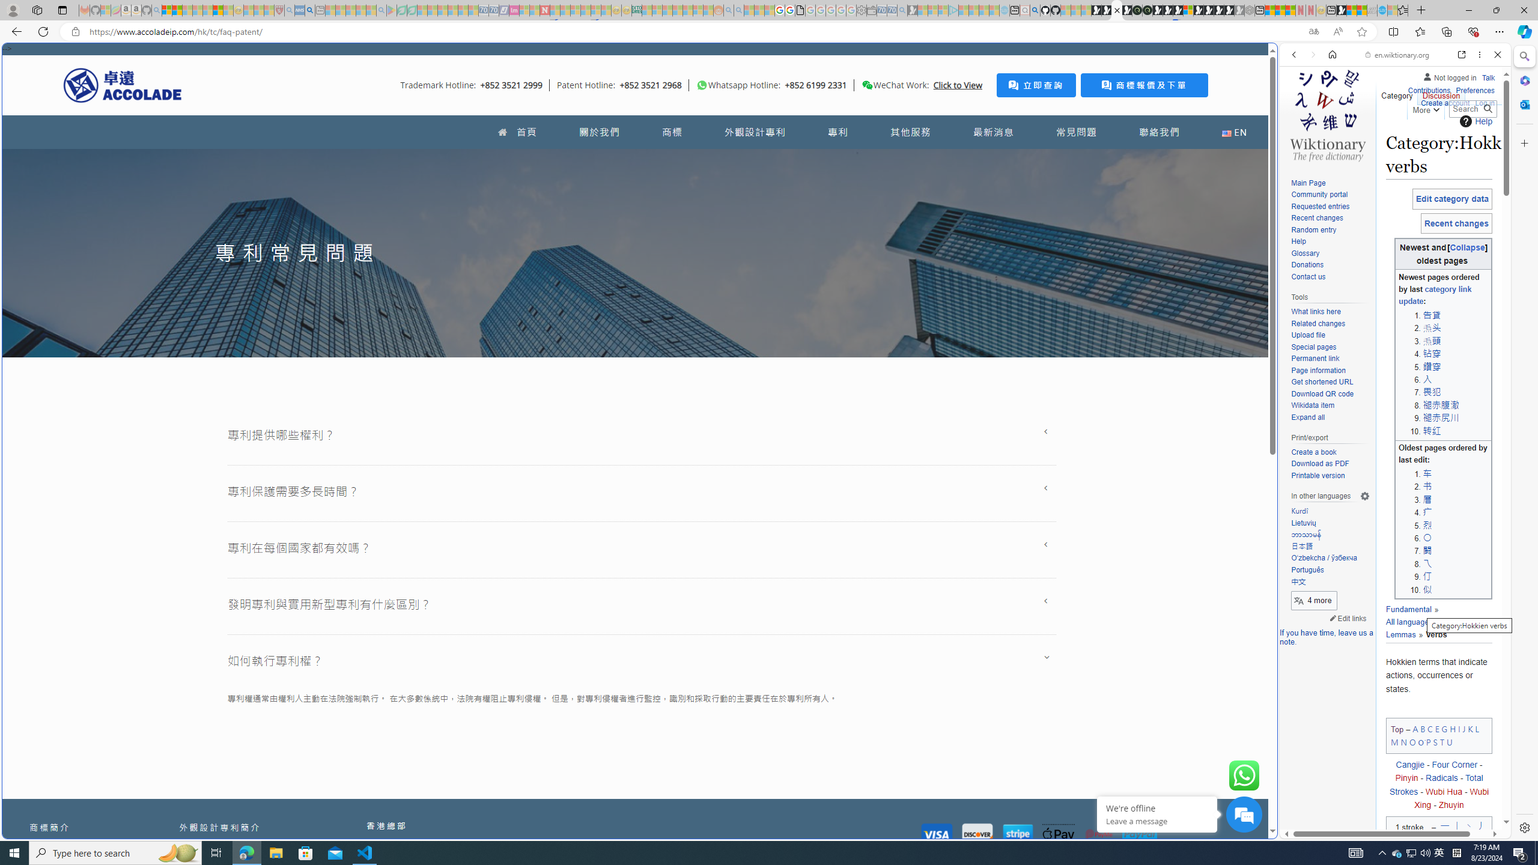  I want to click on Top, so click(1397, 729).